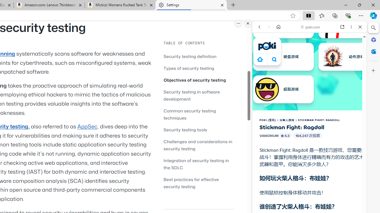 This screenshot has height=213, width=380. Describe the element at coordinates (319, 120) in the screenshot. I see `STICKMAN FIGHT: RAGDOLL` at that location.